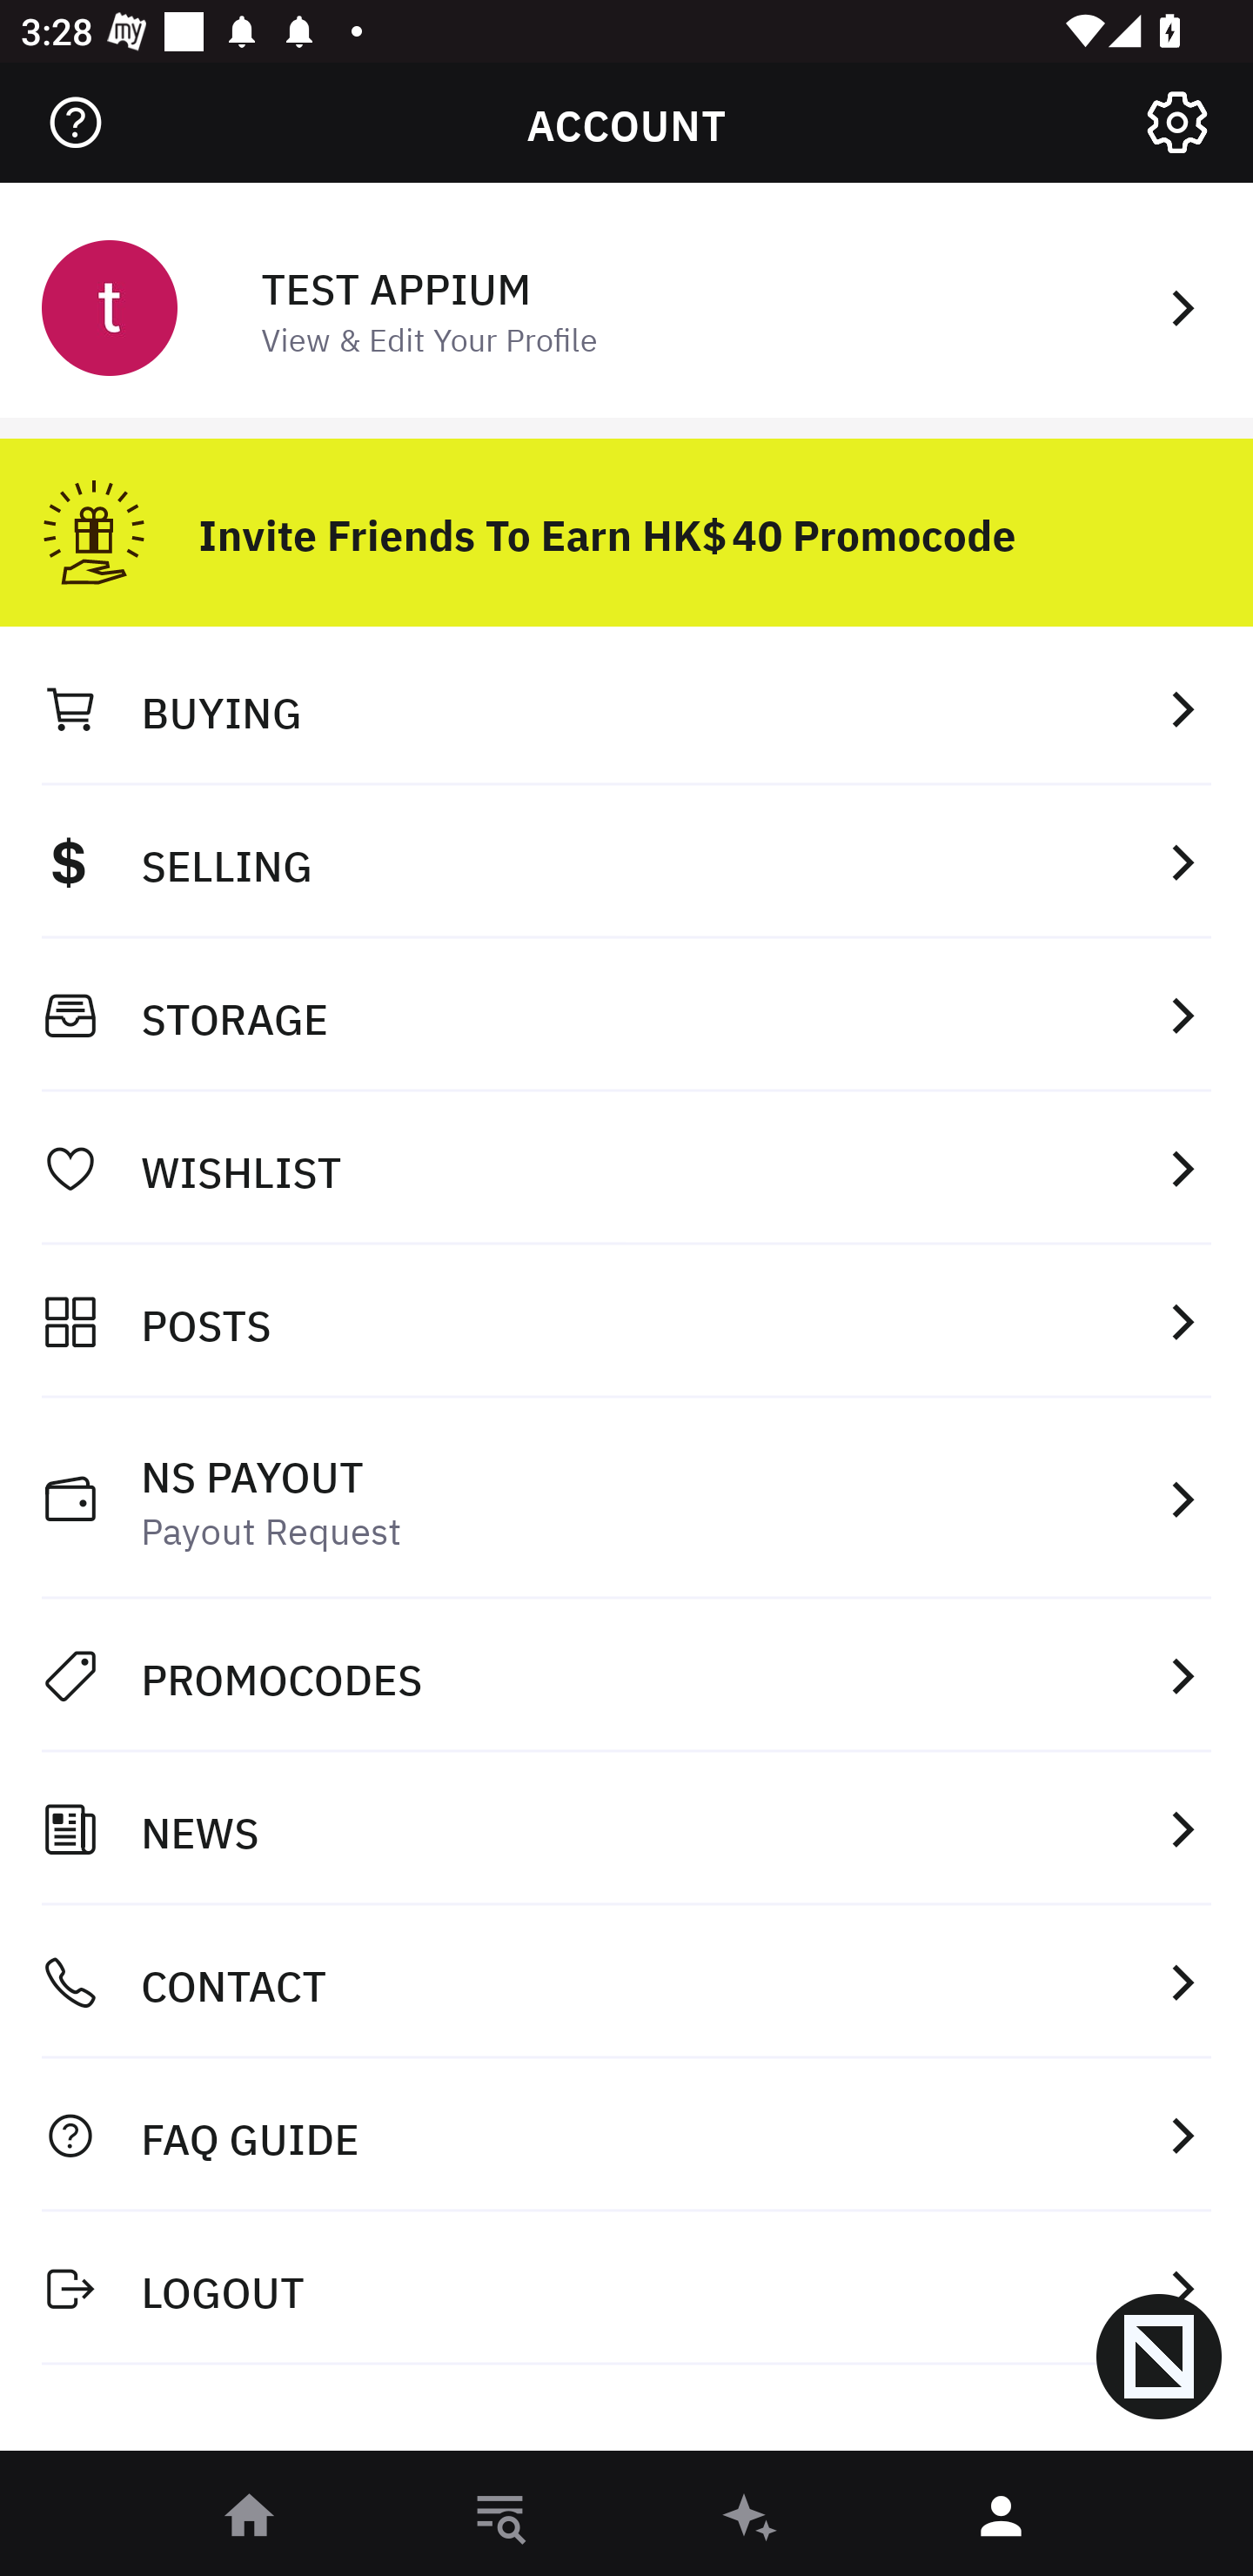  Describe the element at coordinates (626, 1828) in the screenshot. I see ` NEWS ` at that location.